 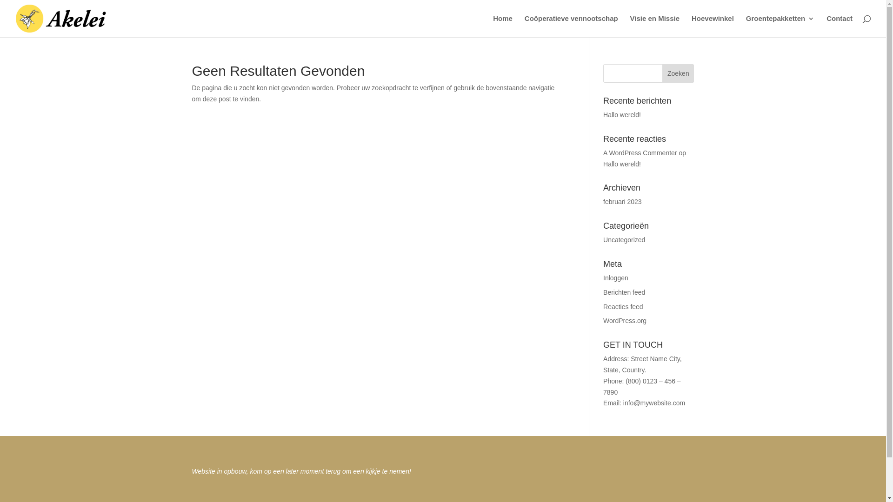 I want to click on Zoeken, so click(x=678, y=73).